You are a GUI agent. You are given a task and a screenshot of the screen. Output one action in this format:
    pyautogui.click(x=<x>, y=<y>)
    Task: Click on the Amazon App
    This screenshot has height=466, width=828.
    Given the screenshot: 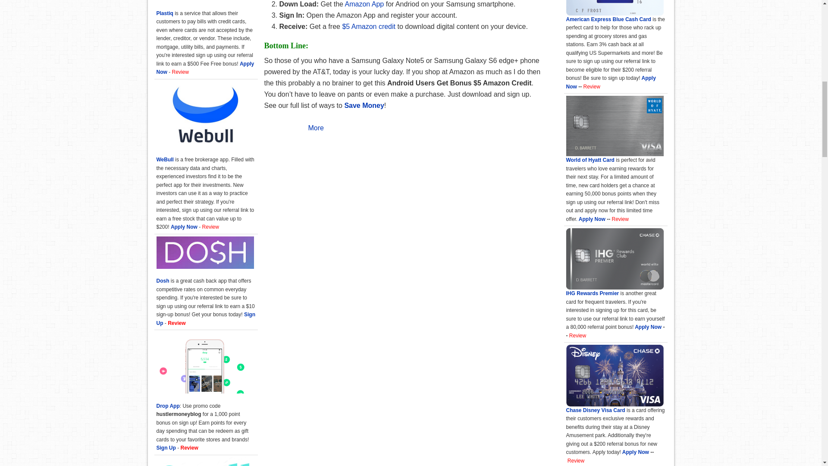 What is the action you would take?
    pyautogui.click(x=364, y=4)
    